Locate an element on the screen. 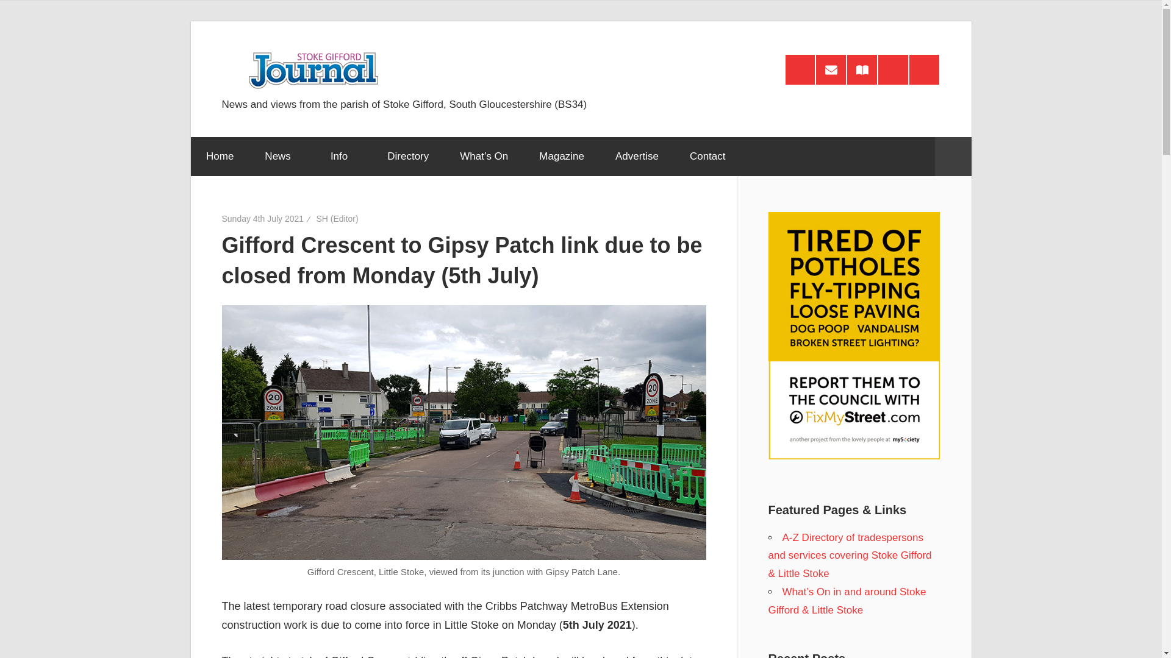 This screenshot has width=1171, height=658. News is located at coordinates (282, 156).